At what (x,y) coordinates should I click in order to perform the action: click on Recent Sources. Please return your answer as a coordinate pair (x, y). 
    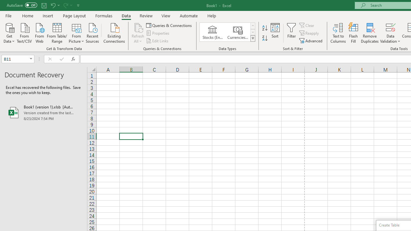
    Looking at the image, I should click on (92, 32).